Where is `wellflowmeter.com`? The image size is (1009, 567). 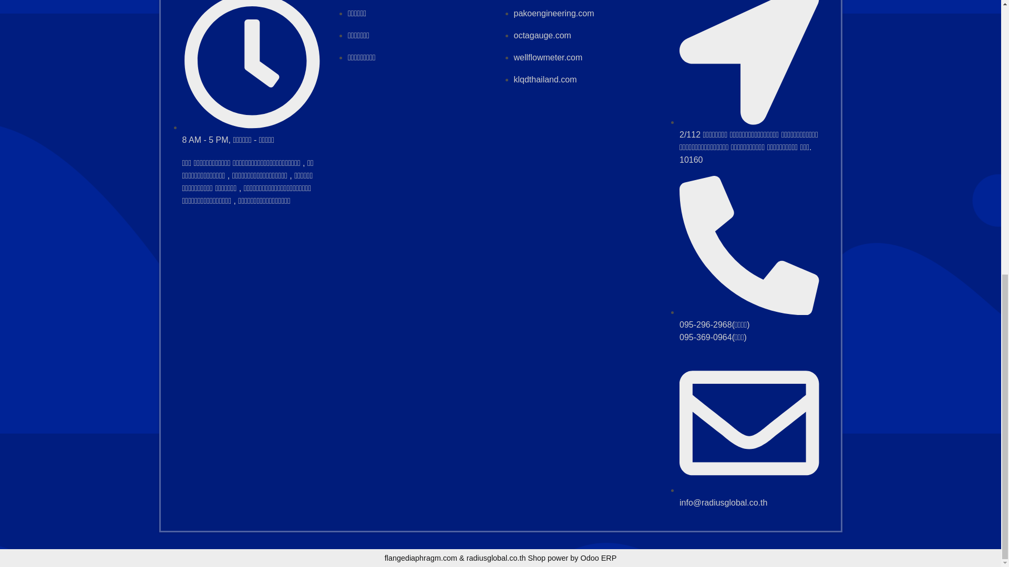 wellflowmeter.com is located at coordinates (548, 57).